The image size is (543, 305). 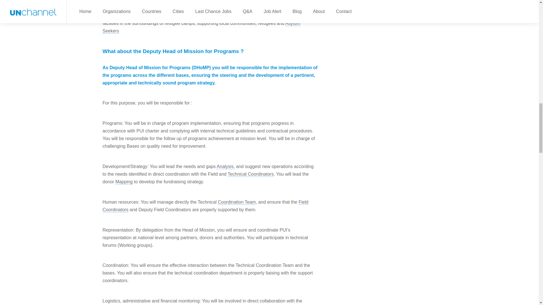 I want to click on Analysis, so click(x=225, y=167).